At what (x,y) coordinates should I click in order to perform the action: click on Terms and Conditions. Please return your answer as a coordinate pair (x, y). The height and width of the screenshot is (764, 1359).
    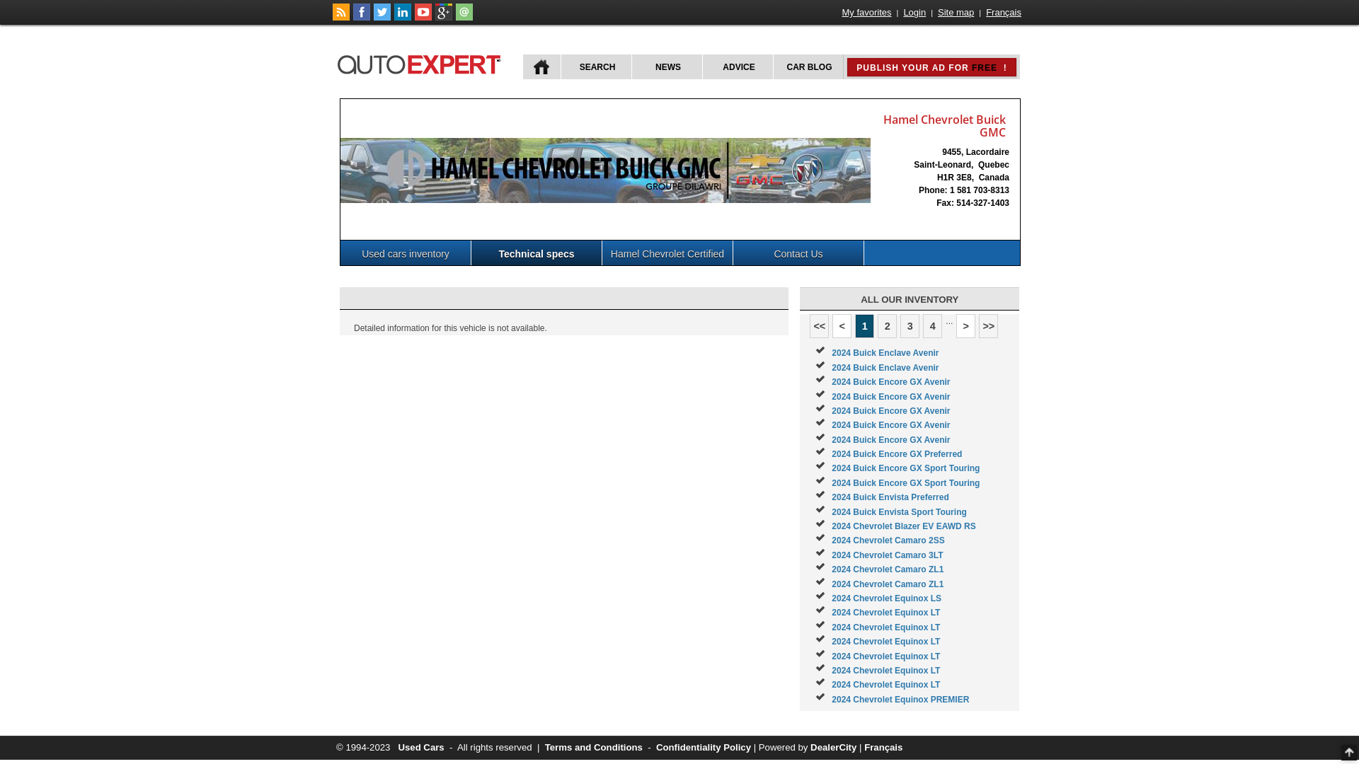
    Looking at the image, I should click on (594, 747).